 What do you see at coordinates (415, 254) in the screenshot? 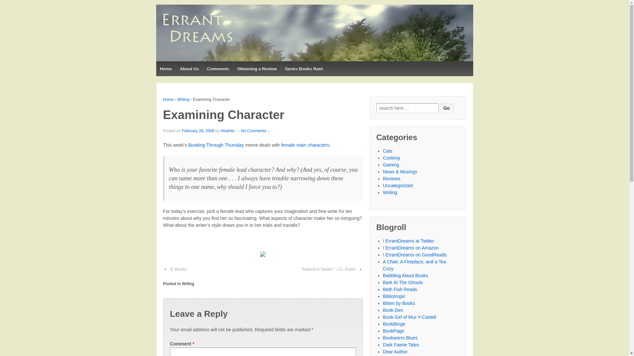
I see `! ErrantDreams on GoodReads` at bounding box center [415, 254].